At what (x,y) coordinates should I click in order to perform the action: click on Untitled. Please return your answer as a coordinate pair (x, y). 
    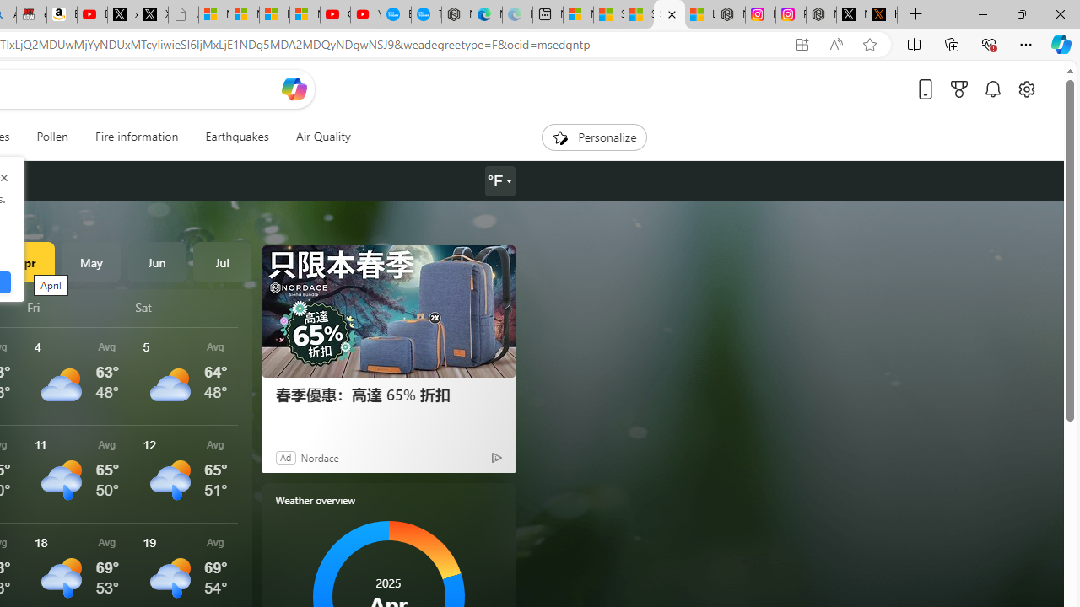
    Looking at the image, I should click on (183, 15).